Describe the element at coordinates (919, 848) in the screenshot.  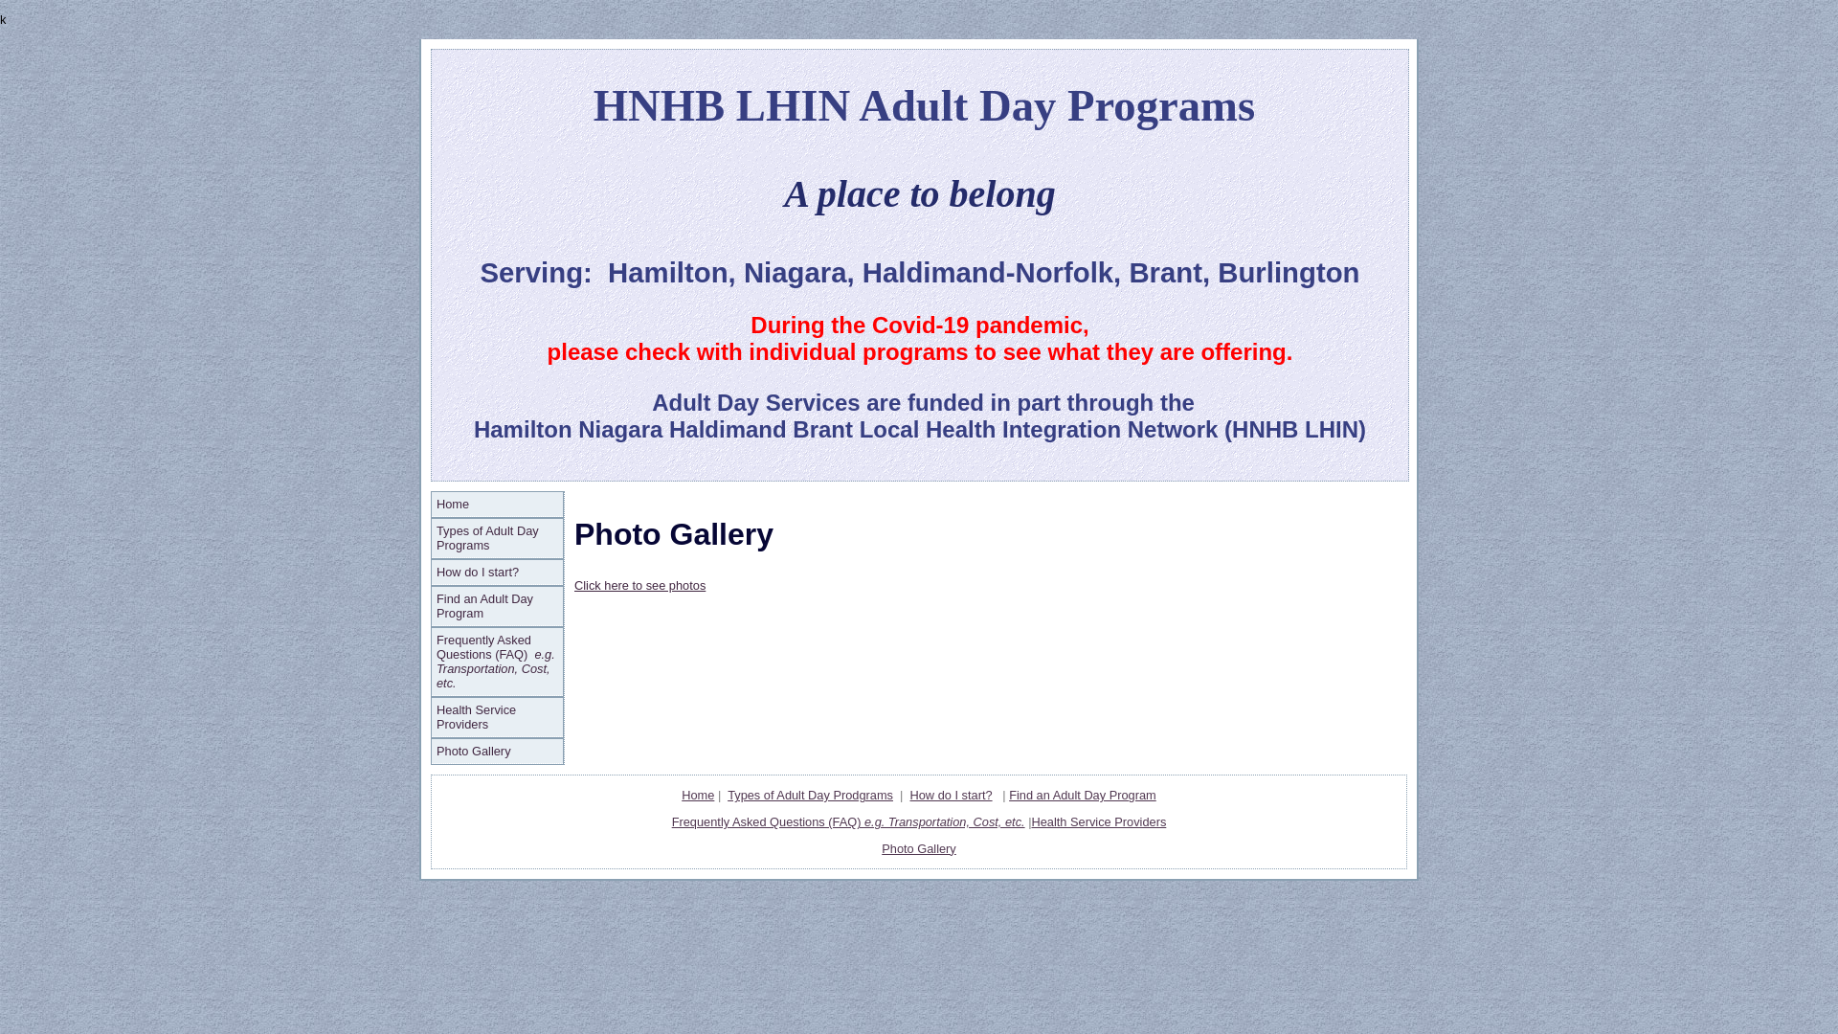
I see `Photo Gallery` at that location.